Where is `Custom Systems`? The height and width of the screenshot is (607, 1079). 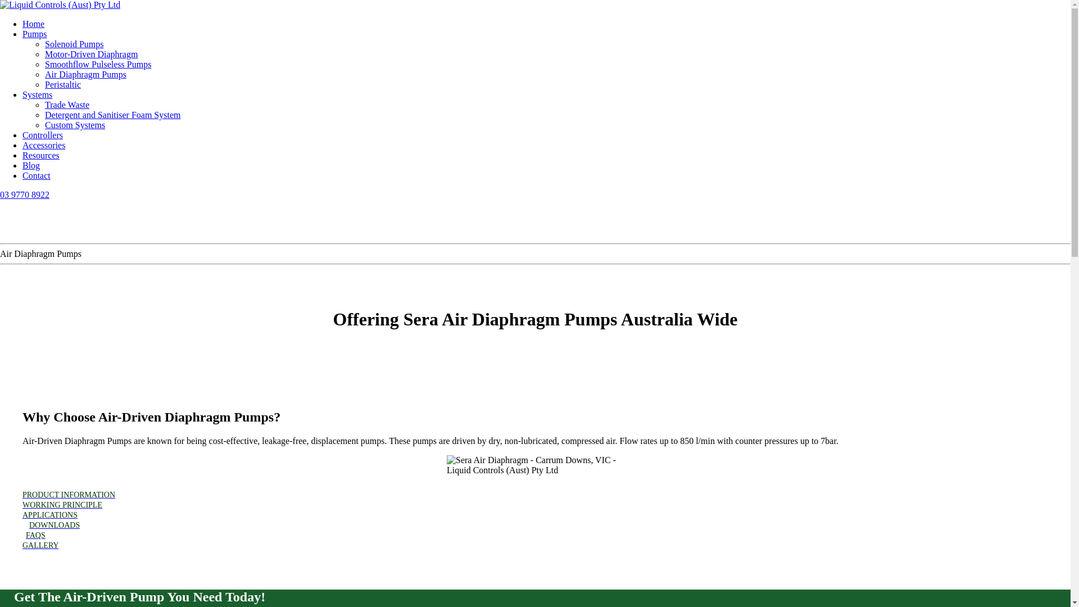 Custom Systems is located at coordinates (75, 125).